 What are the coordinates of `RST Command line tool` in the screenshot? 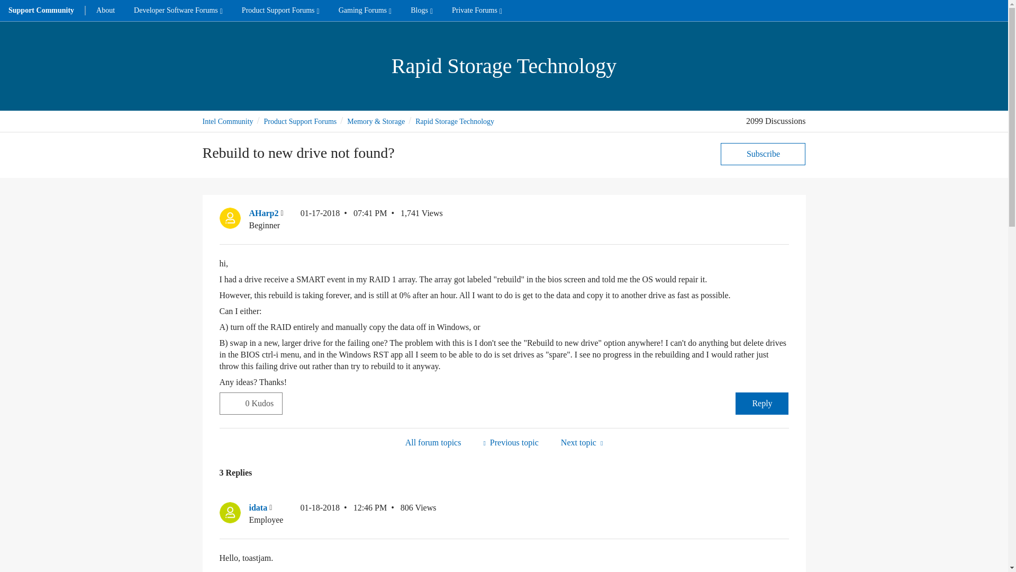 It's located at (510, 442).